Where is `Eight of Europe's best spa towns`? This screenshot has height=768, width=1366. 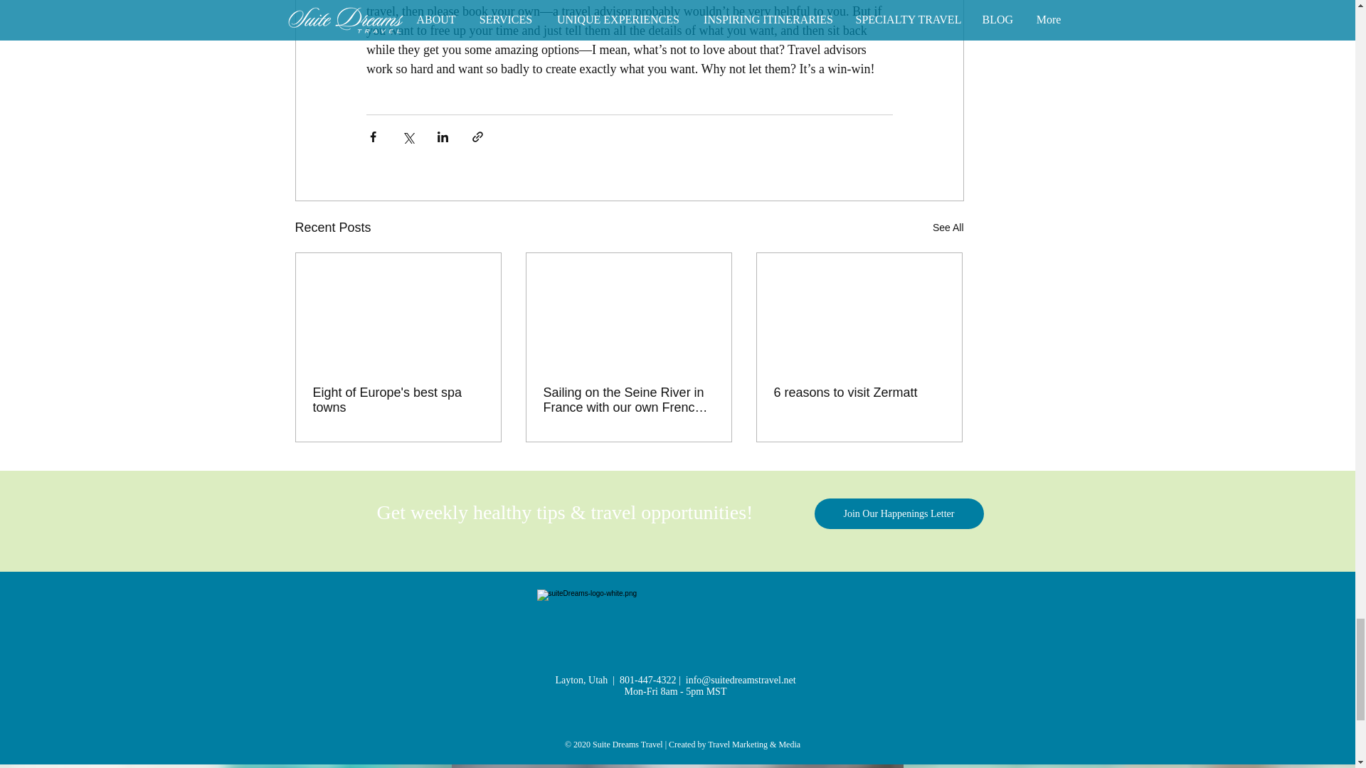 Eight of Europe's best spa towns is located at coordinates (398, 400).